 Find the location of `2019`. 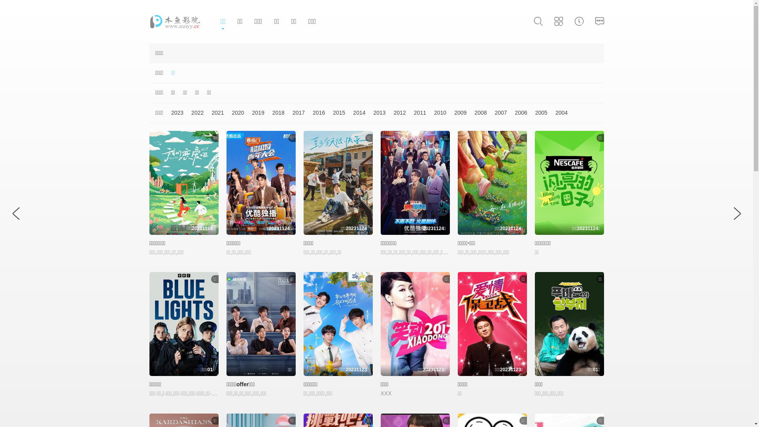

2019 is located at coordinates (255, 113).